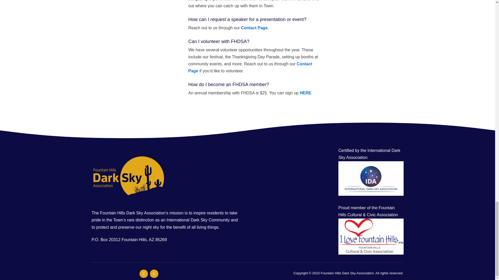 Image resolution: width=499 pixels, height=280 pixels. Describe the element at coordinates (143, 274) in the screenshot. I see `Follow on Facebook` at that location.